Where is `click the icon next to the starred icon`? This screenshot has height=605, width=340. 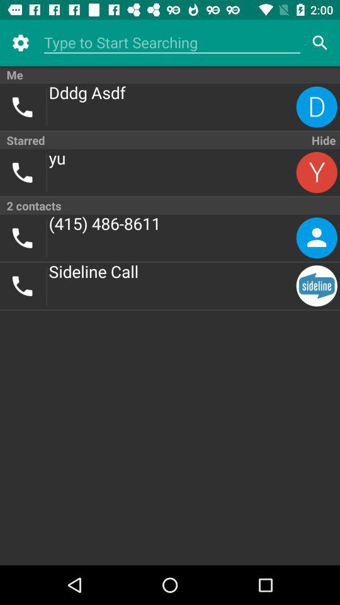
click the icon next to the starred icon is located at coordinates (322, 140).